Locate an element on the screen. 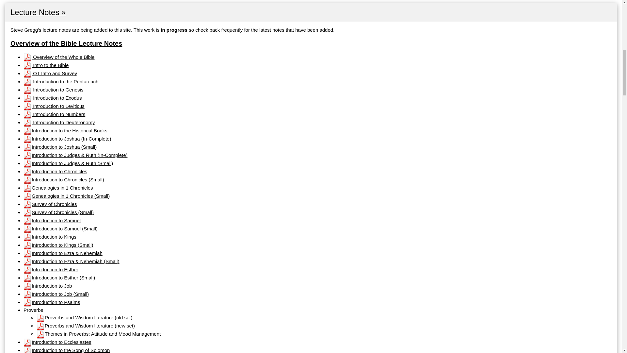 This screenshot has width=627, height=353. Introduction to Numbers is located at coordinates (54, 114).